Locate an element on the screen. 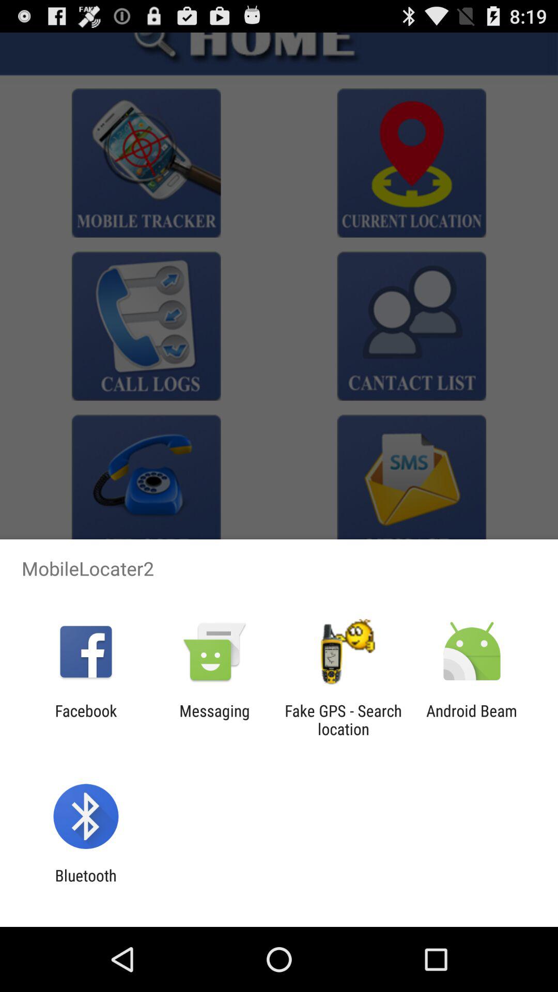  select item to the right of the facebook icon is located at coordinates (214, 720).